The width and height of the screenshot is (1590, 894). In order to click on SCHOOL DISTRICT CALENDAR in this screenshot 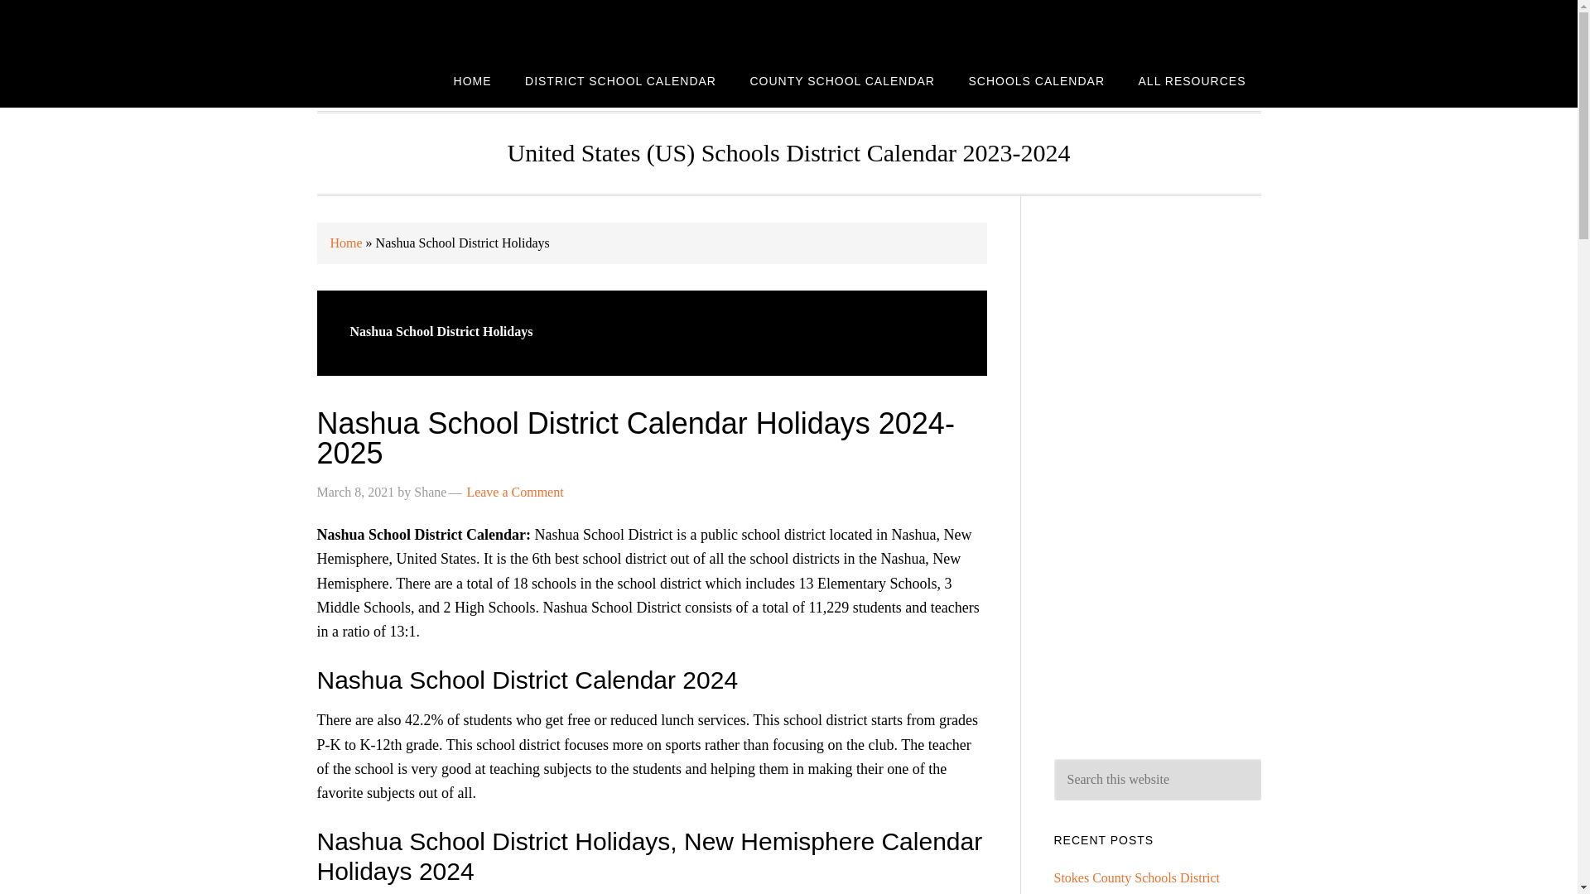, I will do `click(449, 26)`.